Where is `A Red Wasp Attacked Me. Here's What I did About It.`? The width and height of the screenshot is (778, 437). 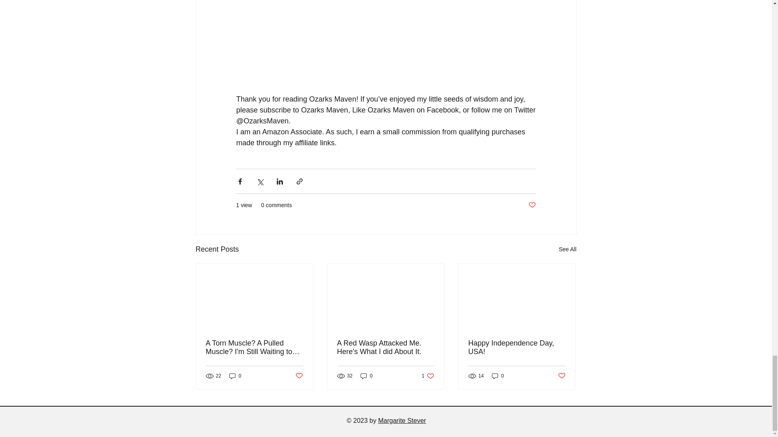
A Red Wasp Attacked Me. Here's What I did About It. is located at coordinates (385, 348).